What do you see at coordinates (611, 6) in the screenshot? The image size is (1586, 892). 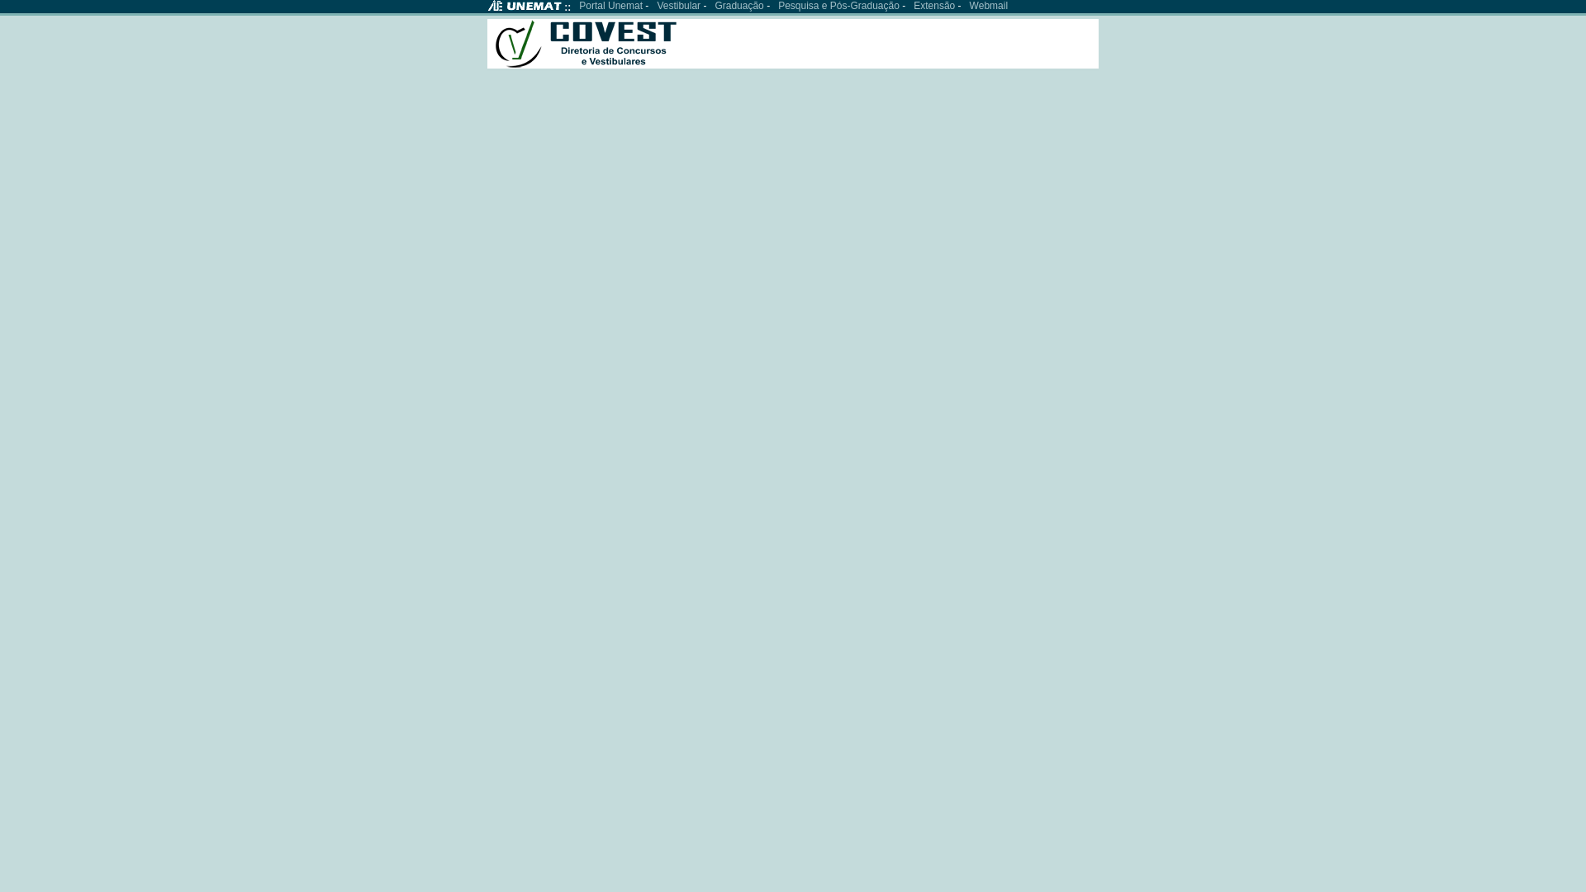 I see `Portal Unemat` at bounding box center [611, 6].